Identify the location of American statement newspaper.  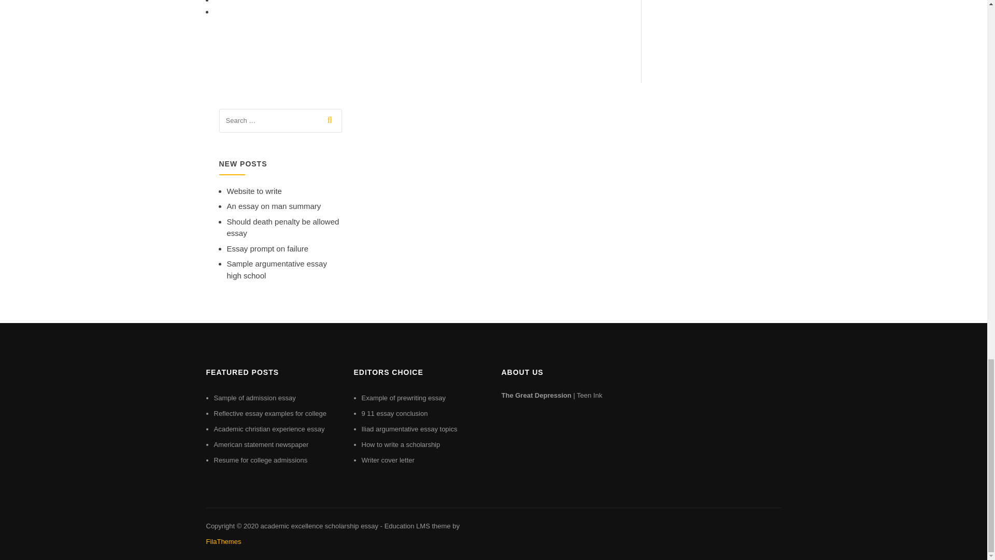
(261, 444).